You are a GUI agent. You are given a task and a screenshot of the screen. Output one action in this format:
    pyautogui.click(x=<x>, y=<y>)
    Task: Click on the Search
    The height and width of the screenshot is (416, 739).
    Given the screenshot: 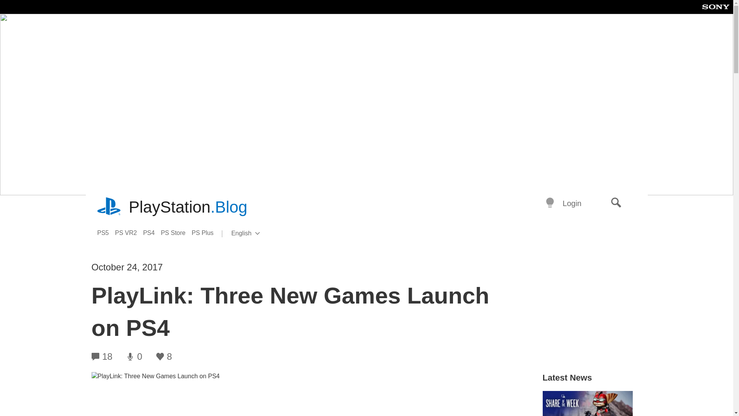 What is the action you would take?
    pyautogui.click(x=258, y=233)
    